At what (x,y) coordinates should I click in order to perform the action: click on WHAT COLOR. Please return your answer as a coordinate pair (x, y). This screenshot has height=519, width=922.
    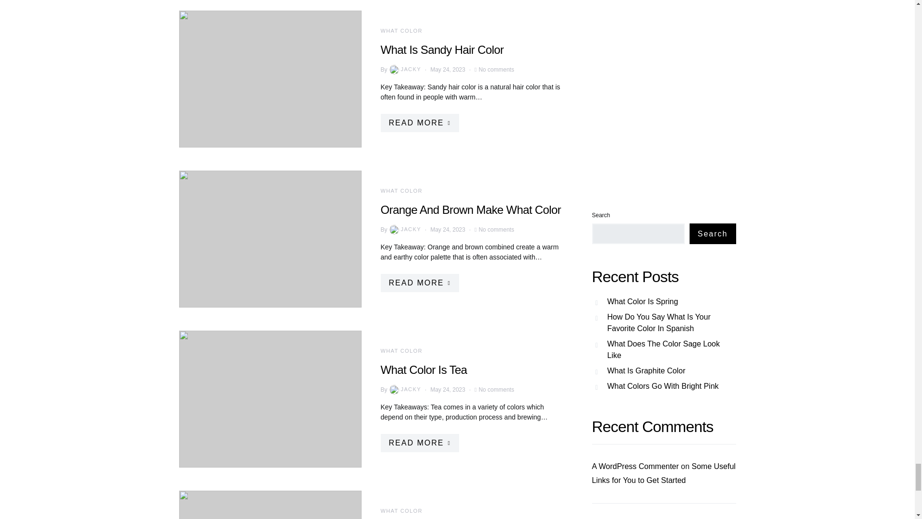
    Looking at the image, I should click on (401, 31).